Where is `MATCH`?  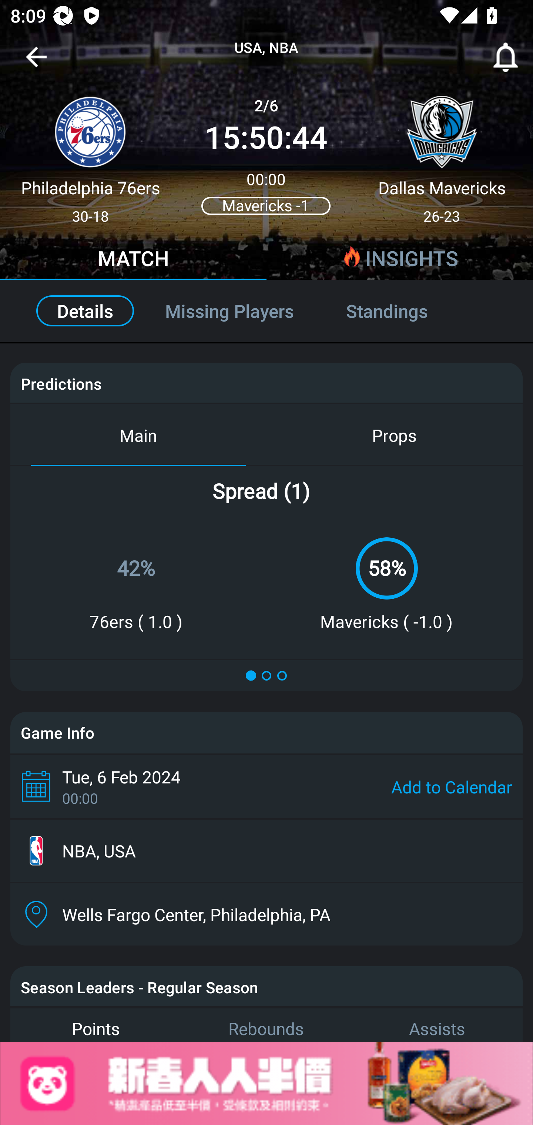
MATCH is located at coordinates (133, 260).